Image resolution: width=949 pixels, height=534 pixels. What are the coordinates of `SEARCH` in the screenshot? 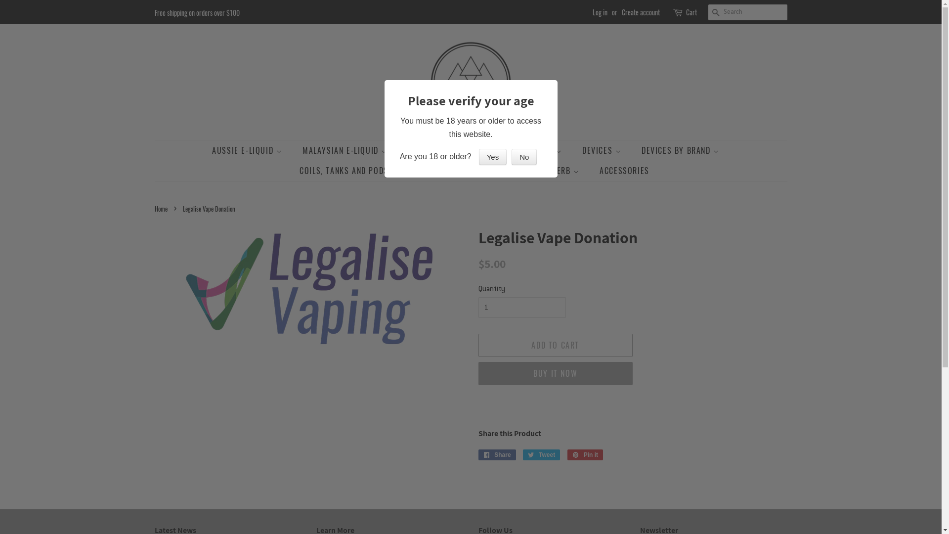 It's located at (716, 13).